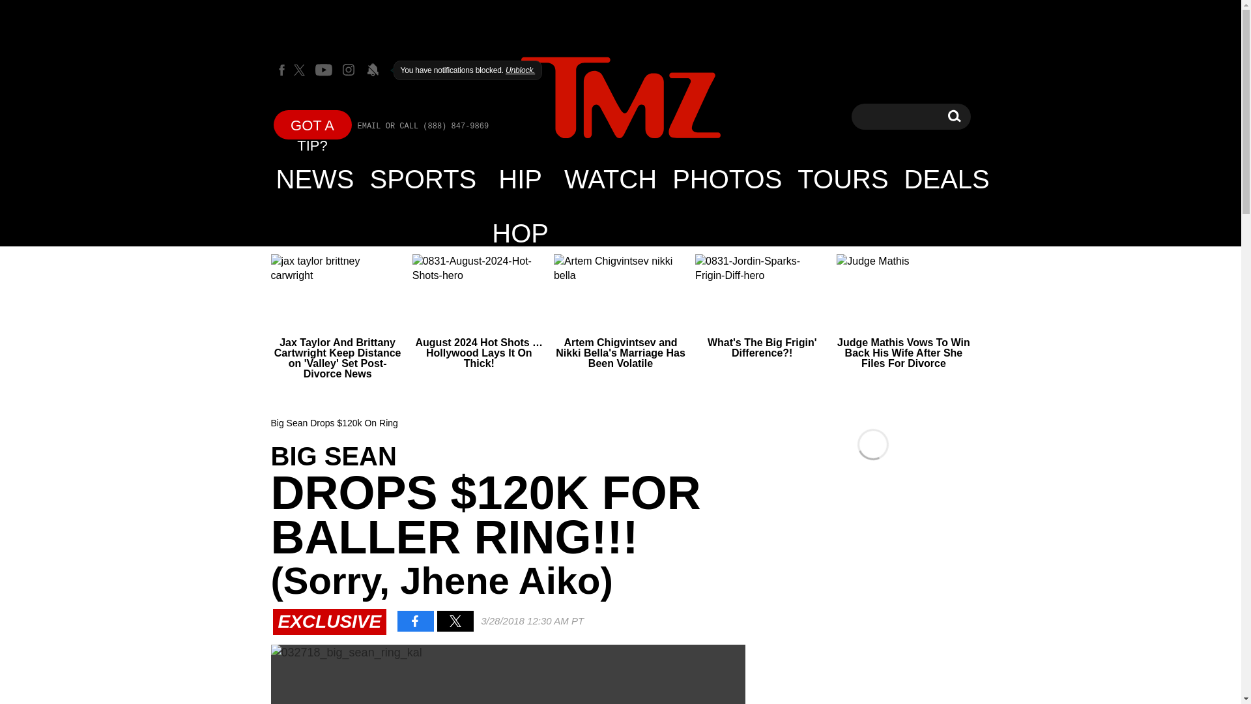 This screenshot has width=1251, height=704. Describe the element at coordinates (313, 124) in the screenshot. I see `TMZ` at that location.